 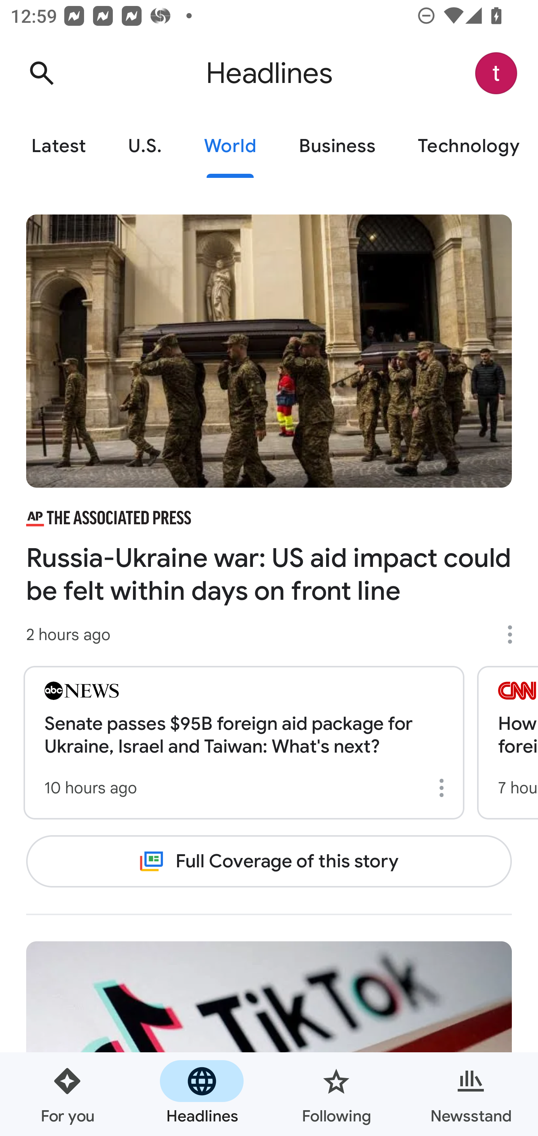 I want to click on Newsstand, so click(x=471, y=1094).